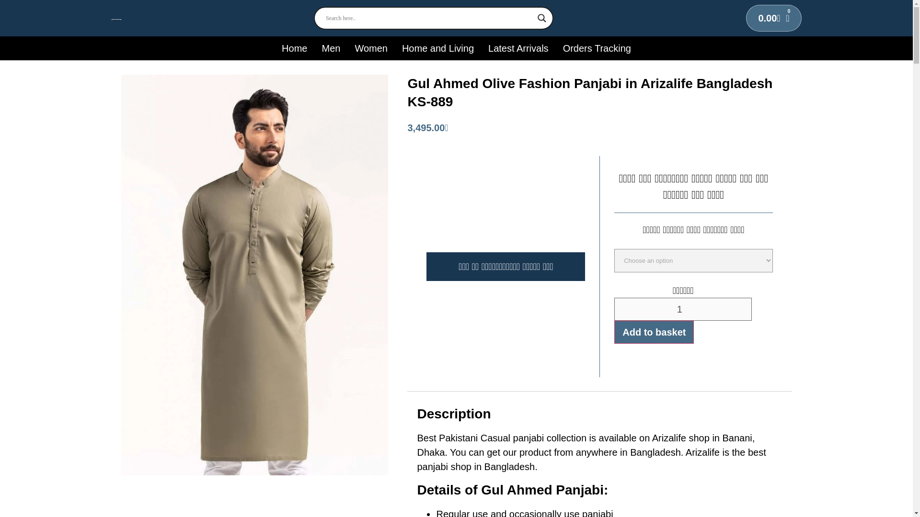 This screenshot has height=517, width=920. Describe the element at coordinates (331, 48) in the screenshot. I see `Men` at that location.